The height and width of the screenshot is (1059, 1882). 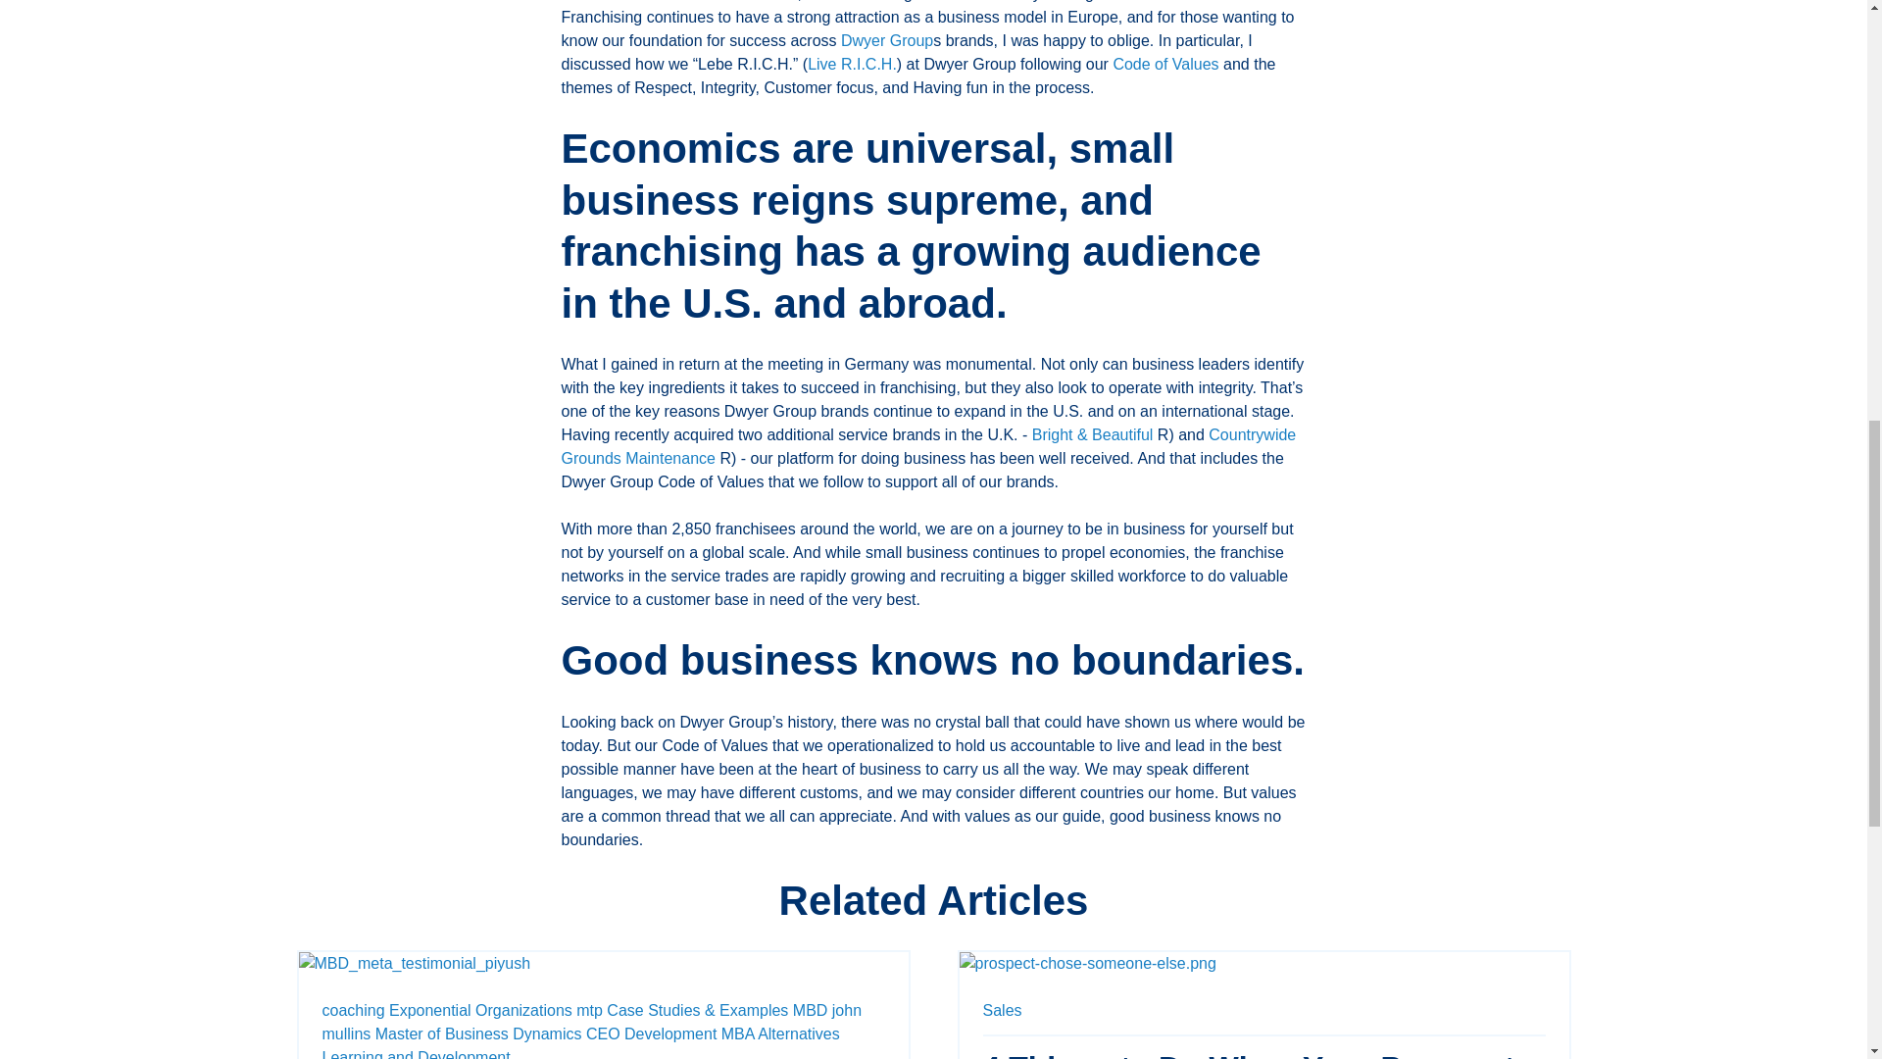 What do you see at coordinates (780, 1034) in the screenshot?
I see `MBA Alternatives` at bounding box center [780, 1034].